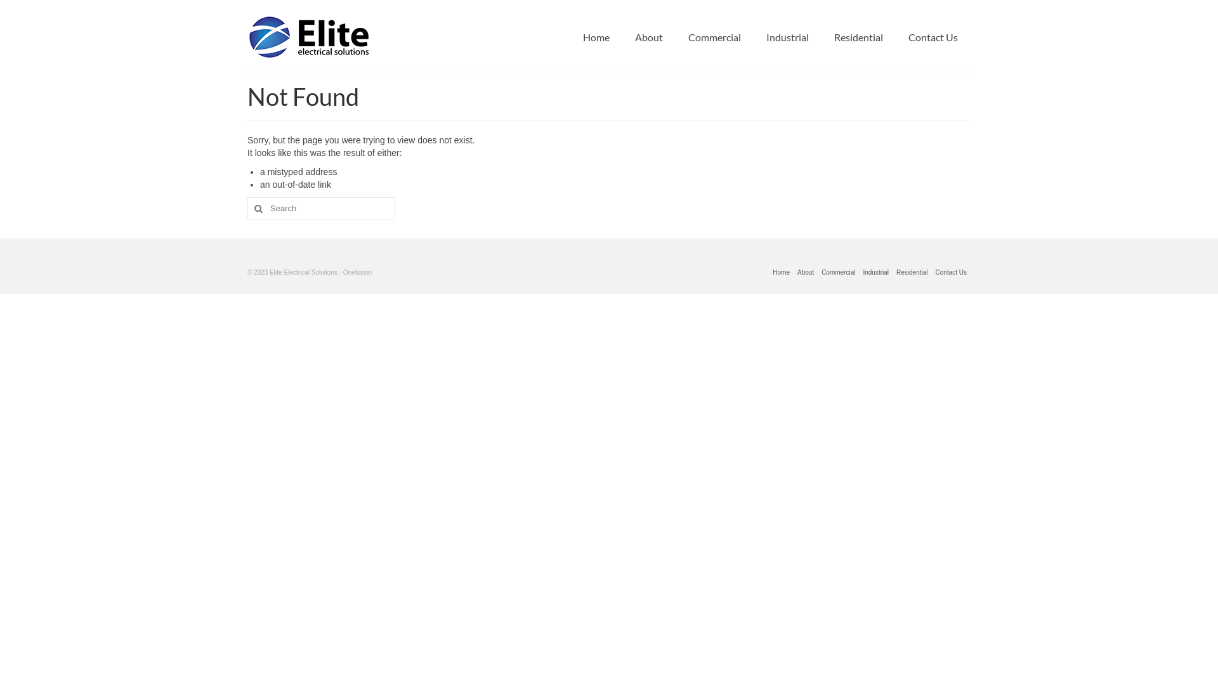 The image size is (1218, 685). I want to click on Residential, so click(859, 37).